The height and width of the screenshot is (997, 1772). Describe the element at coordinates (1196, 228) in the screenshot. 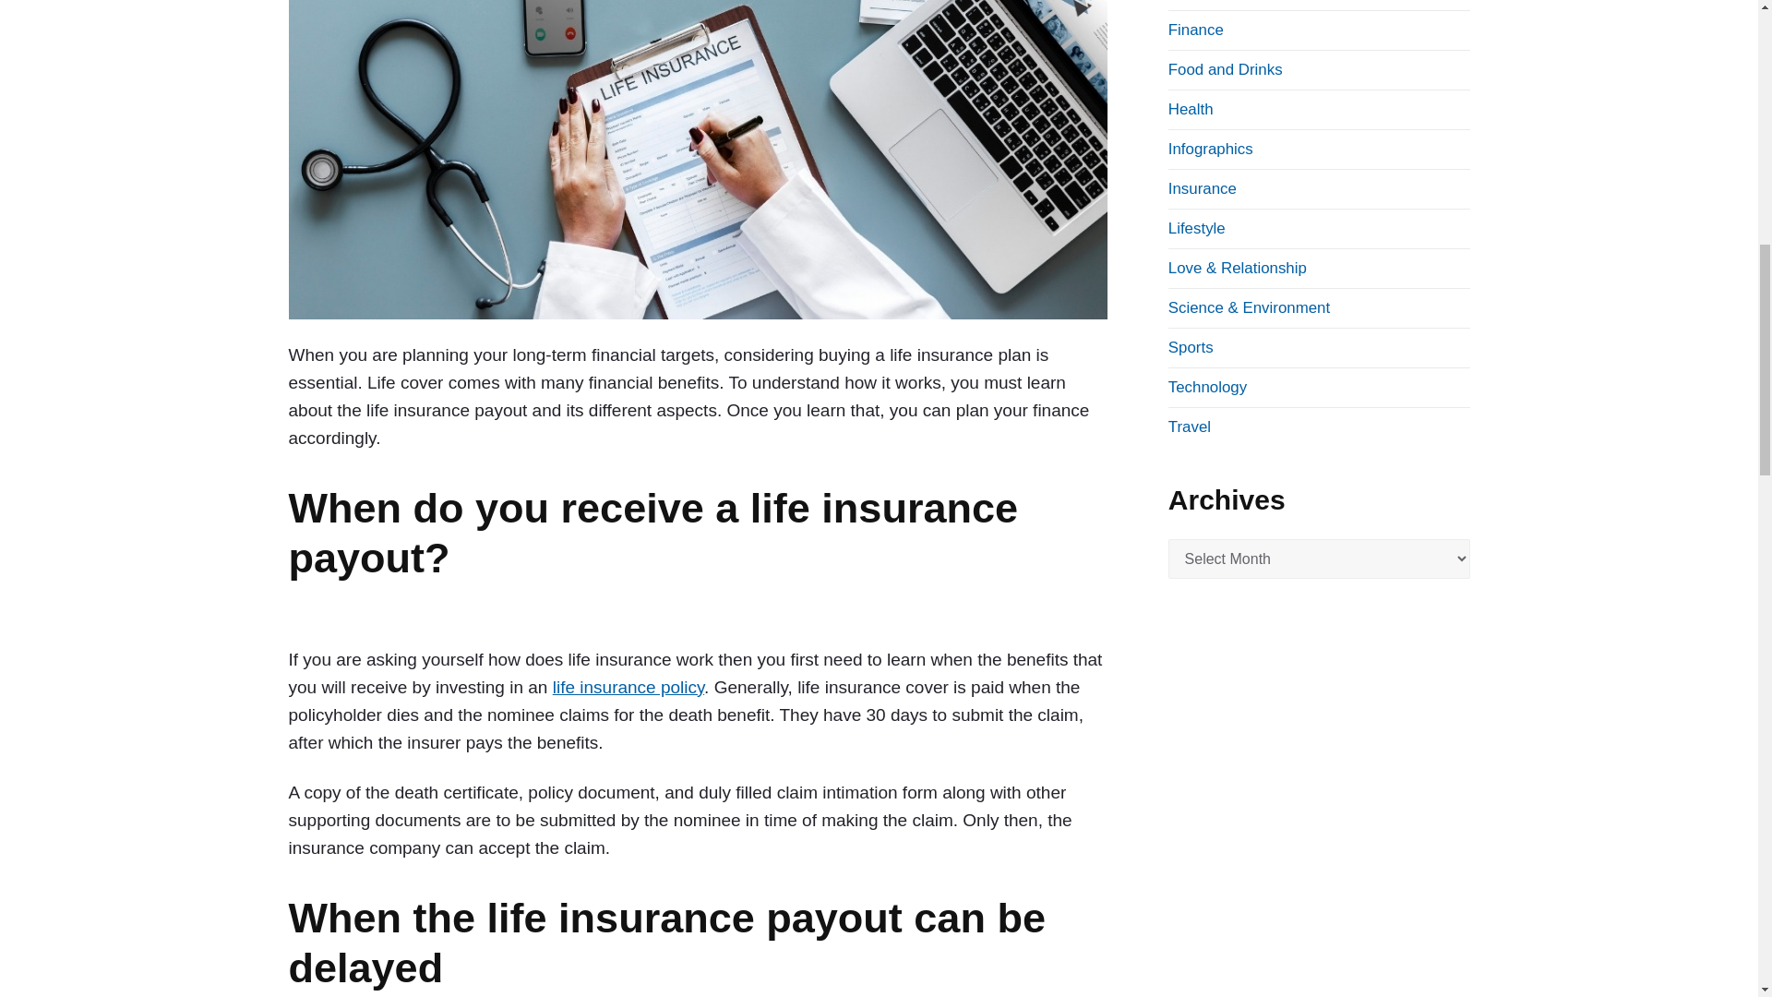

I see `Lifestyle` at that location.